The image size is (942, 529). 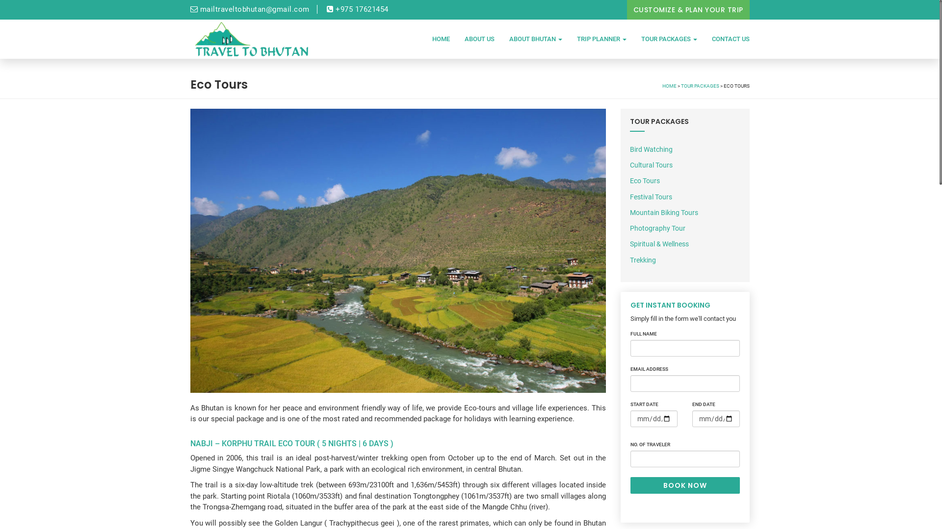 What do you see at coordinates (535, 39) in the screenshot?
I see `ABOUT BHUTAN` at bounding box center [535, 39].